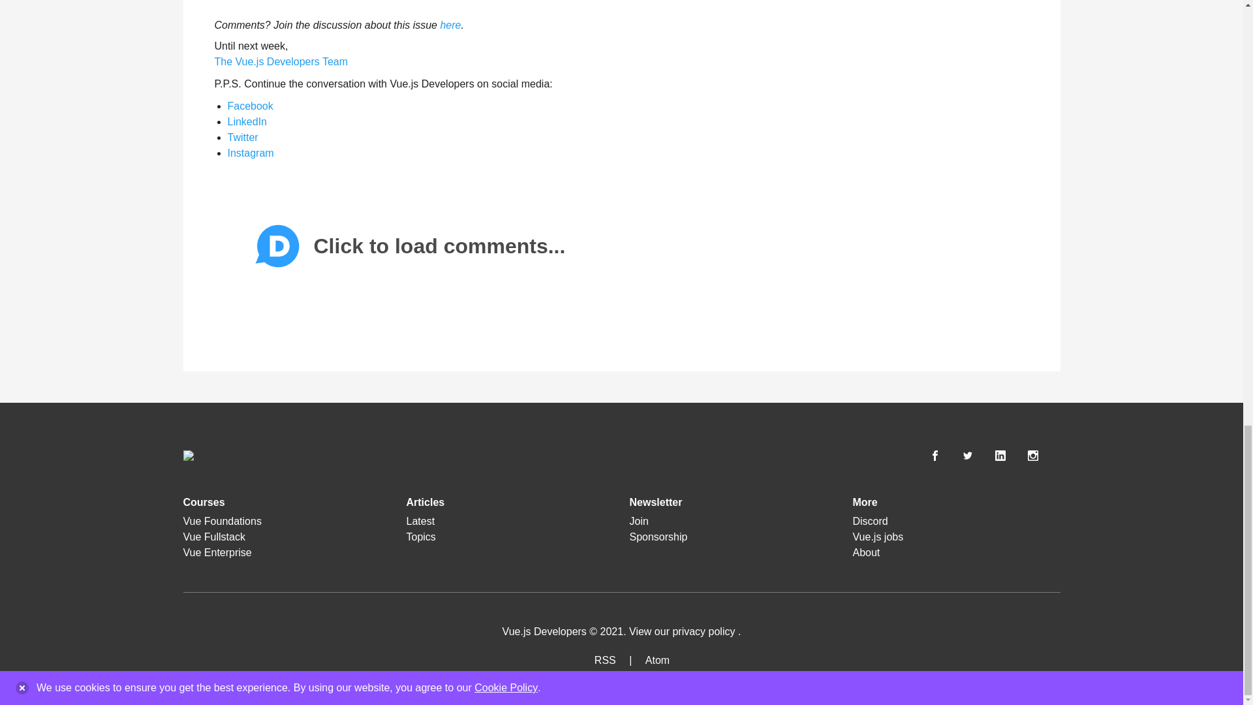 The height and width of the screenshot is (705, 1253). I want to click on Facebook, so click(249, 106).